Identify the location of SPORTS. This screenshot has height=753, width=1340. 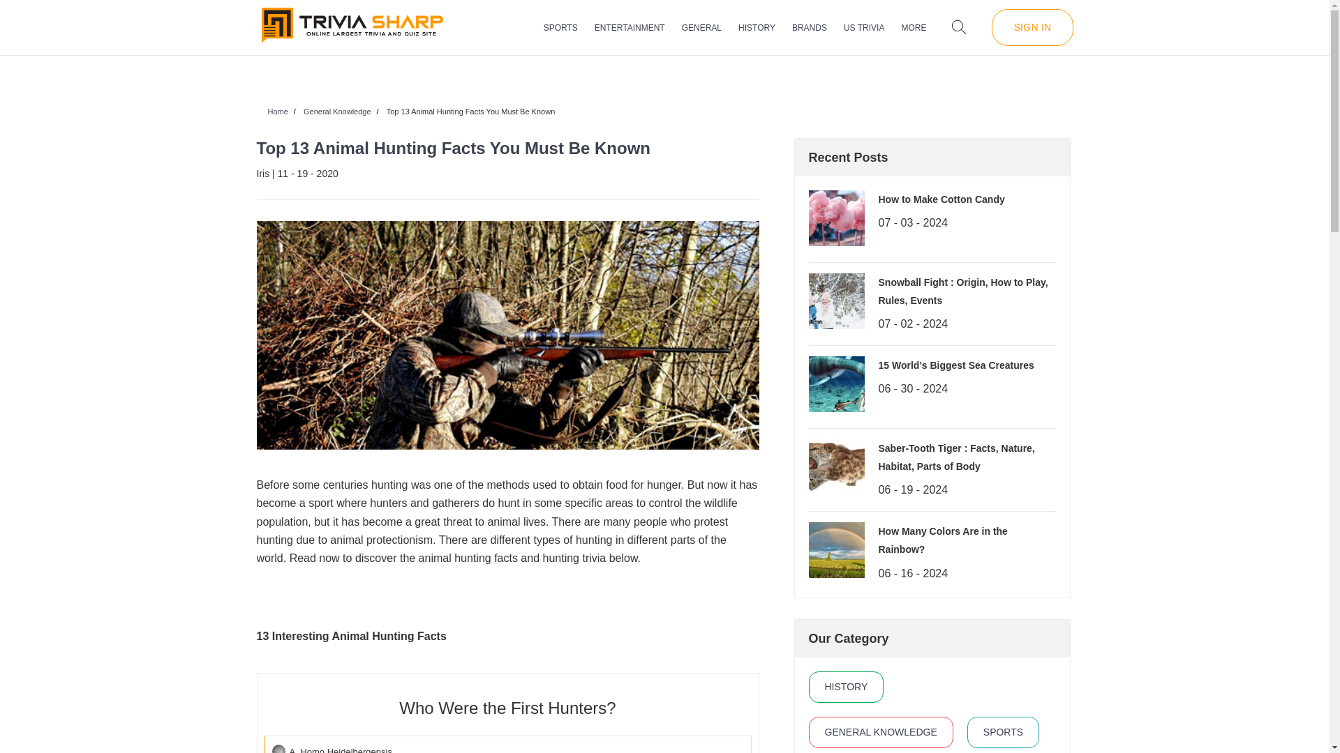
(560, 28).